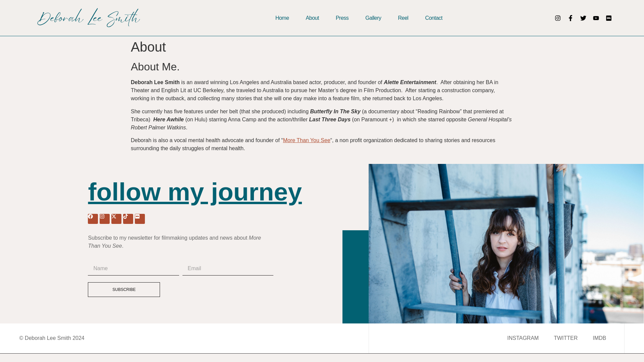  I want to click on About, so click(312, 18).